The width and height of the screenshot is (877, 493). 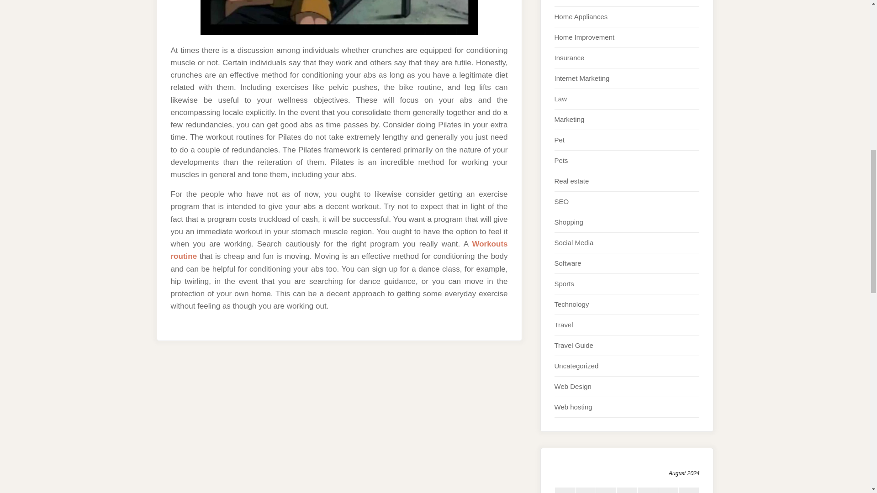 I want to click on Pet, so click(x=559, y=140).